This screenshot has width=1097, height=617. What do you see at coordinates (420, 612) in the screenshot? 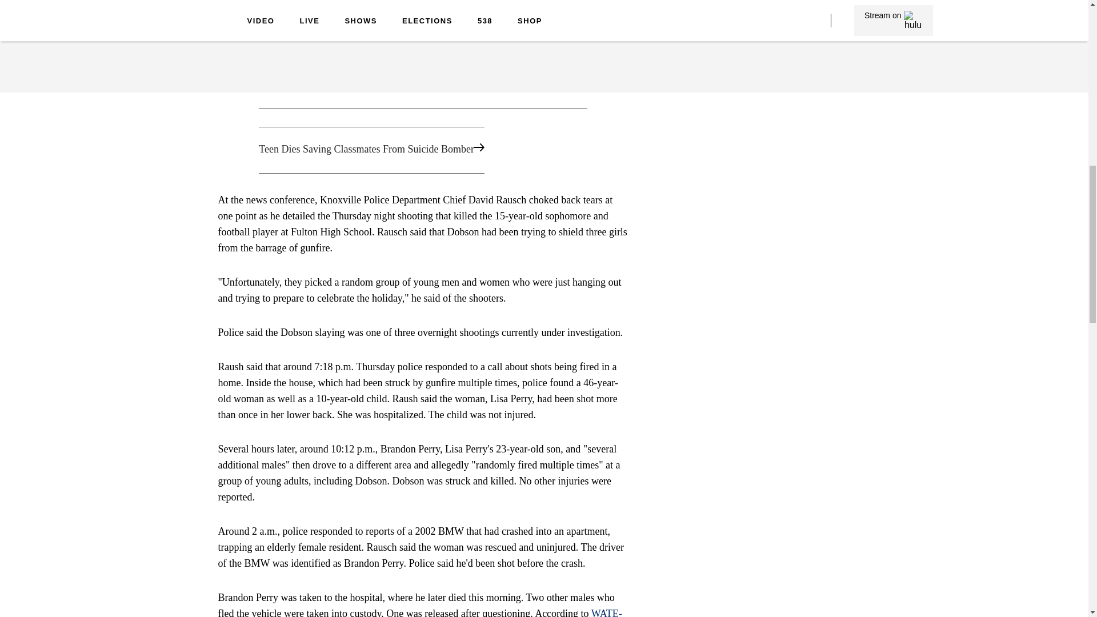
I see `WATE-TV` at bounding box center [420, 612].